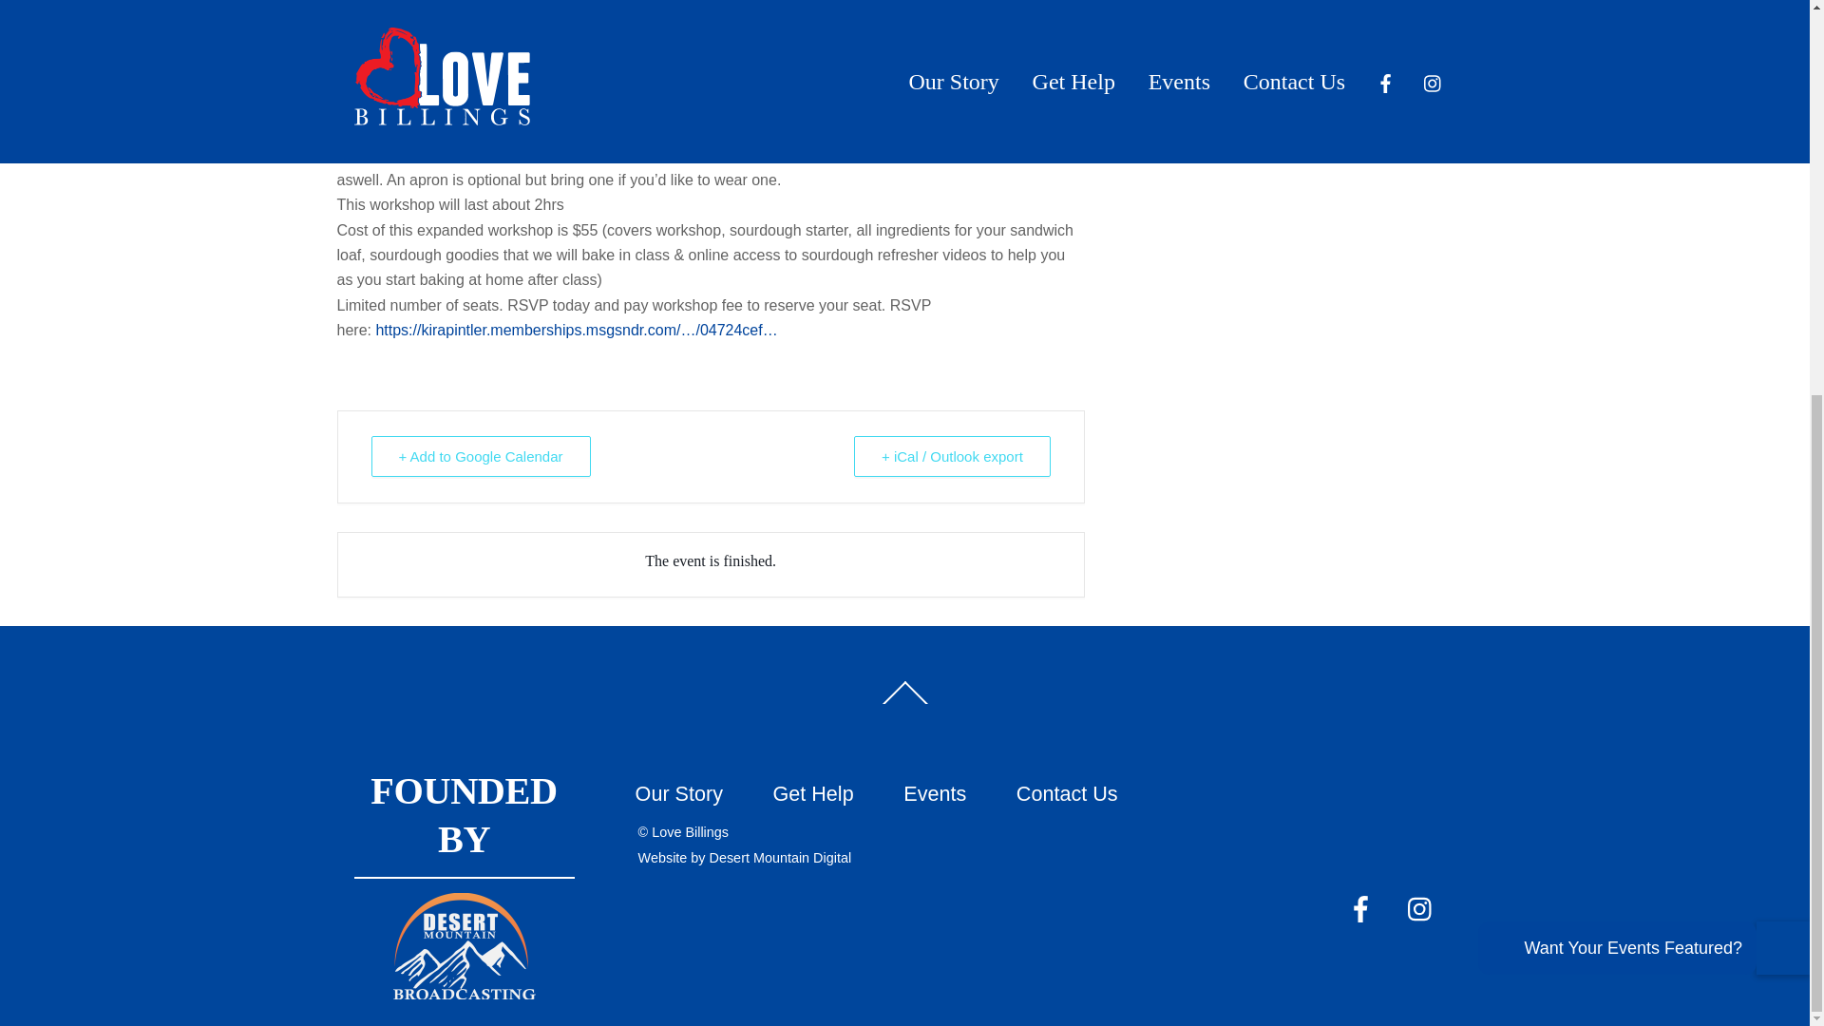  I want to click on Share on Facebook, so click(1226, 5).